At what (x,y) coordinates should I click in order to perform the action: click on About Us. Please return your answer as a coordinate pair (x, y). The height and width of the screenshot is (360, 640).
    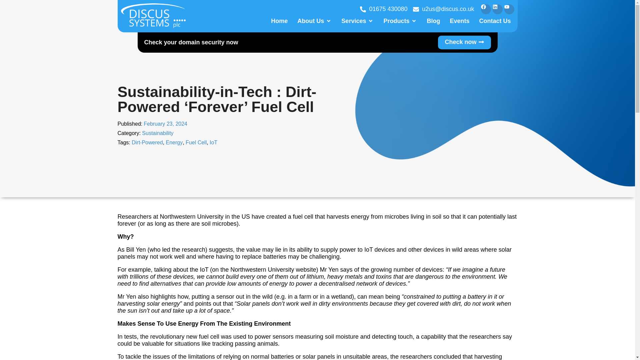
    Looking at the image, I should click on (311, 21).